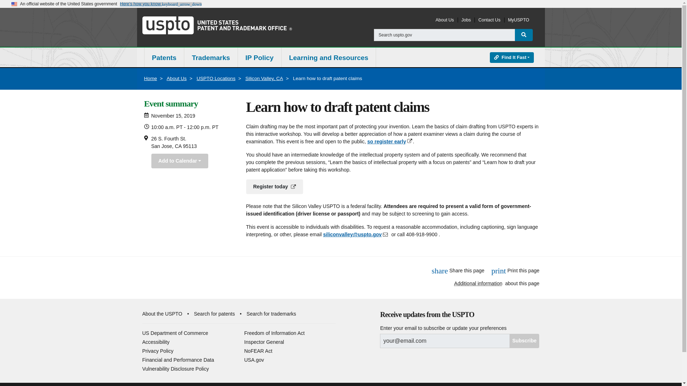 This screenshot has width=687, height=386. I want to click on Trademarks, so click(211, 58).